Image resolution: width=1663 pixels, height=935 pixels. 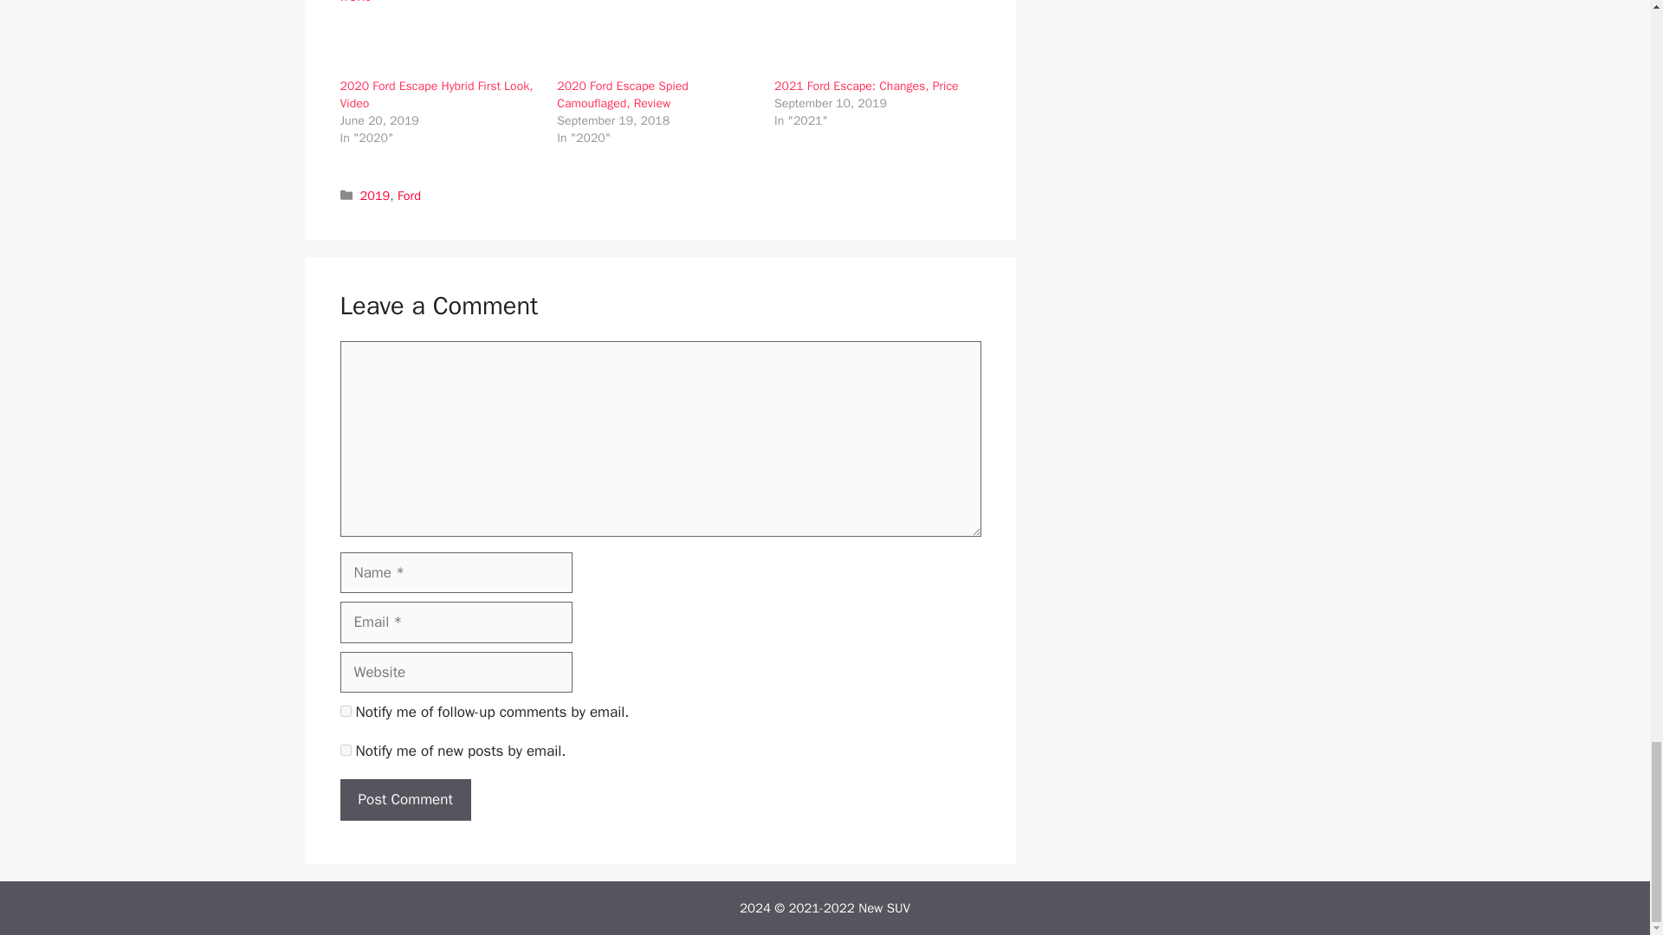 I want to click on 2020 Ford Escape Hybrid First Look, Video, so click(x=435, y=94).